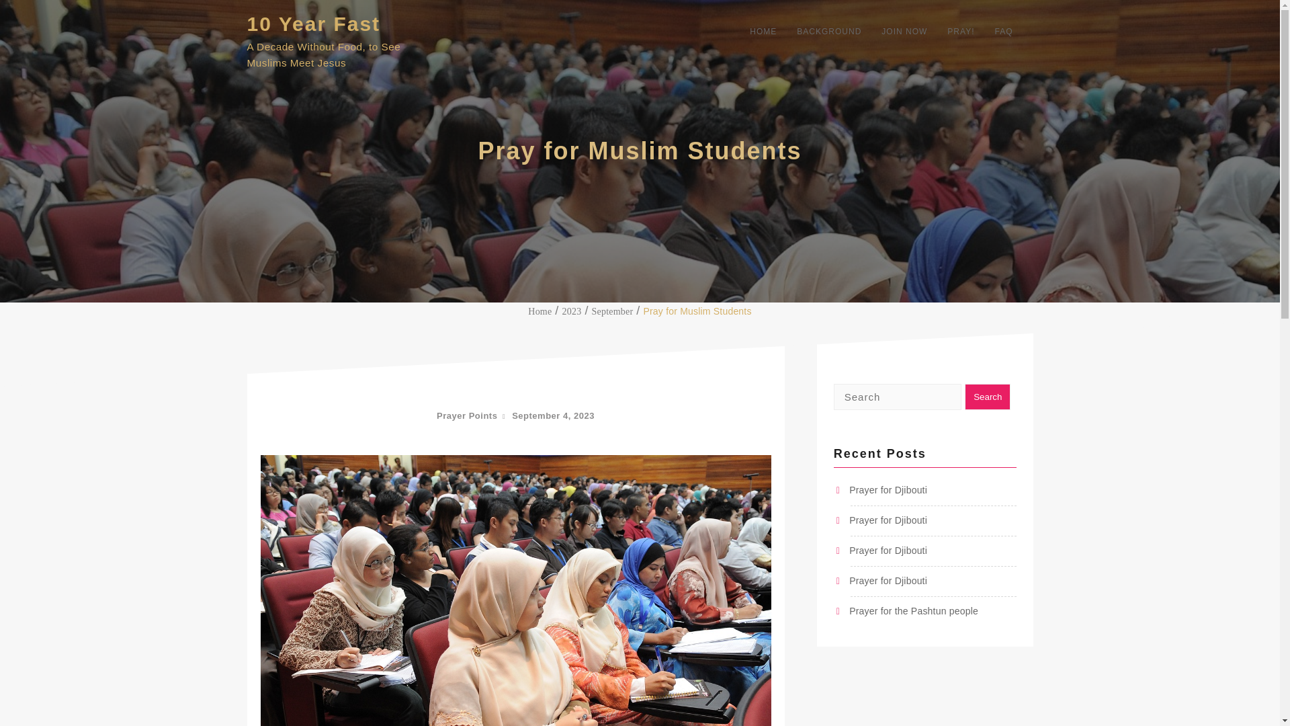 Image resolution: width=1290 pixels, height=726 pixels. I want to click on Prayer for Djibouti, so click(888, 489).